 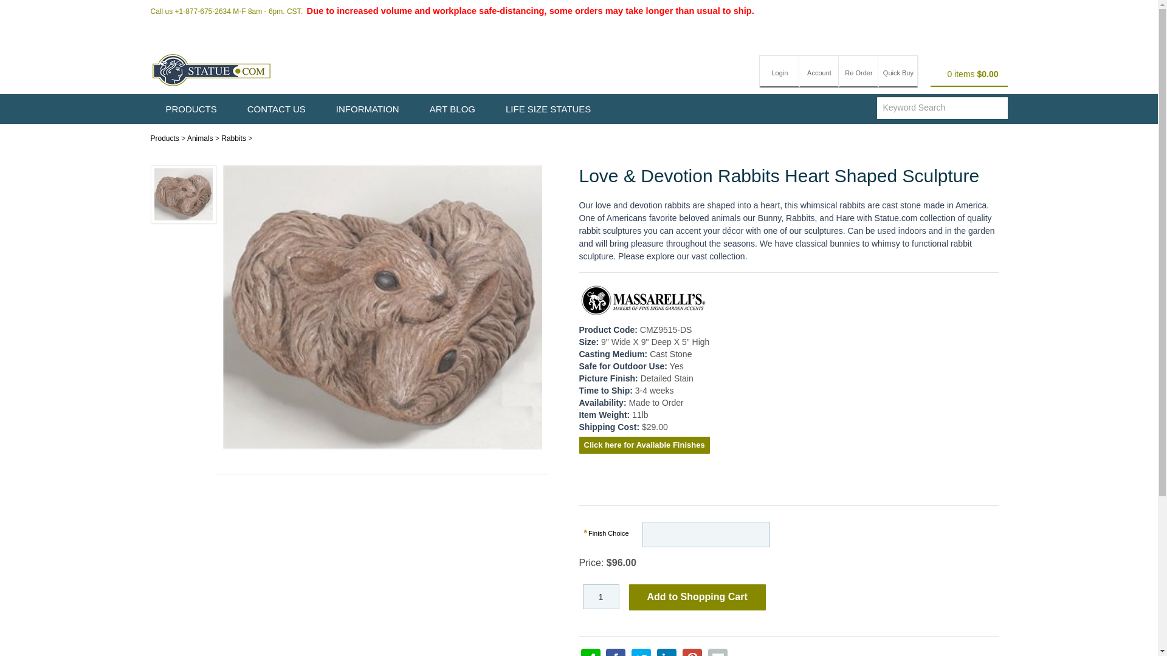 I want to click on Finish Choice, so click(x=608, y=533).